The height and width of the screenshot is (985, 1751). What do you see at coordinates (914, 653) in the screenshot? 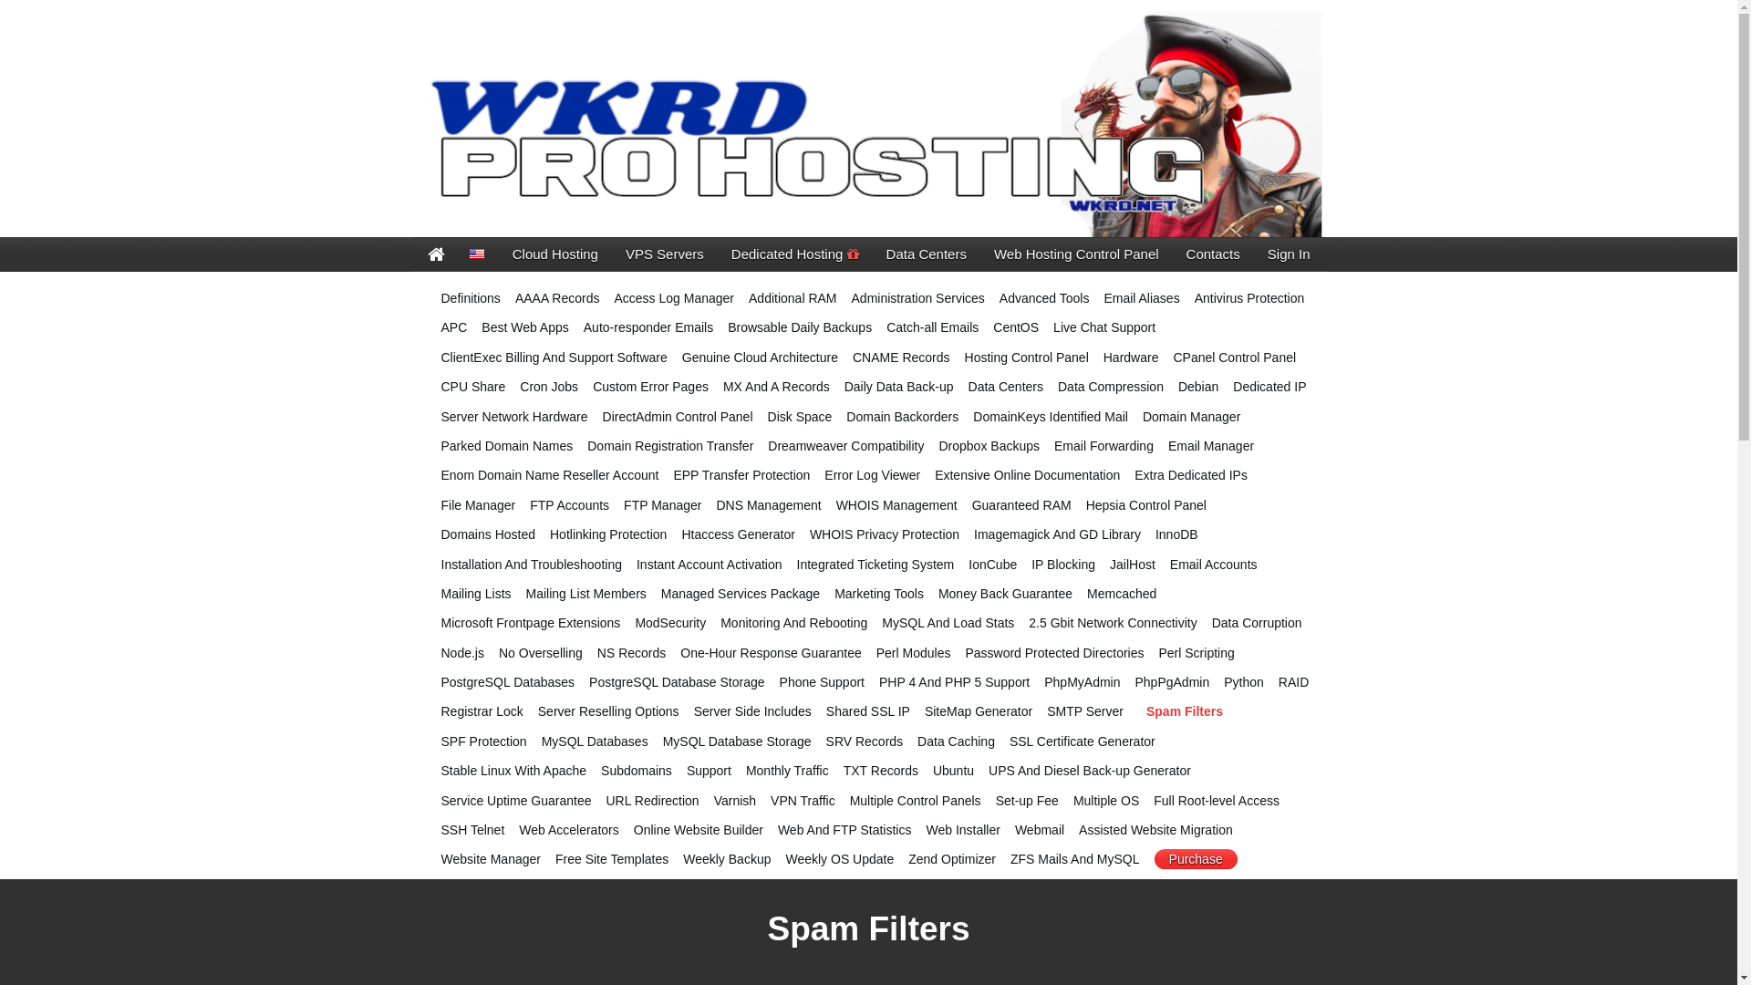
I see `Perl Modules` at bounding box center [914, 653].